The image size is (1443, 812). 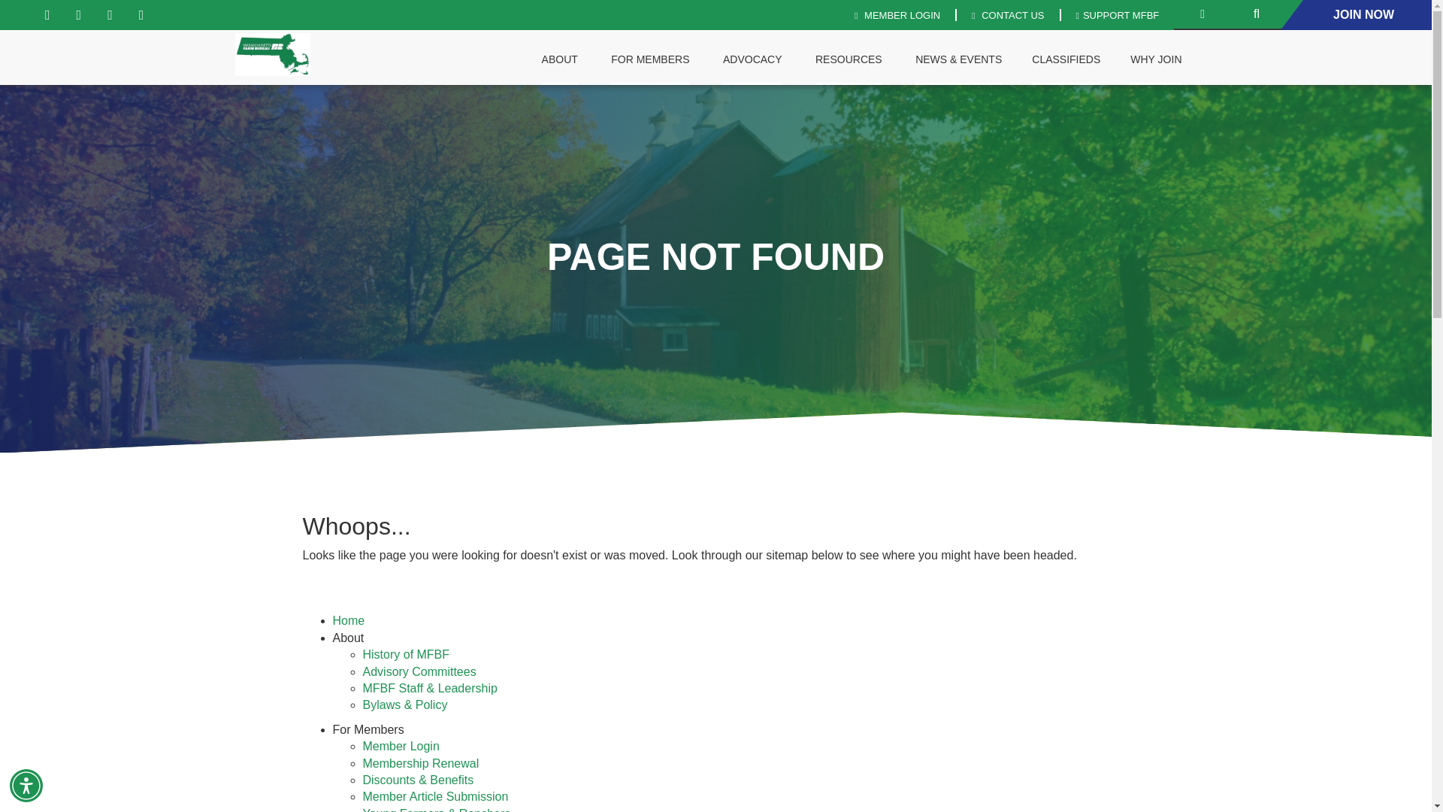 I want to click on Advisory Committees, so click(x=419, y=671).